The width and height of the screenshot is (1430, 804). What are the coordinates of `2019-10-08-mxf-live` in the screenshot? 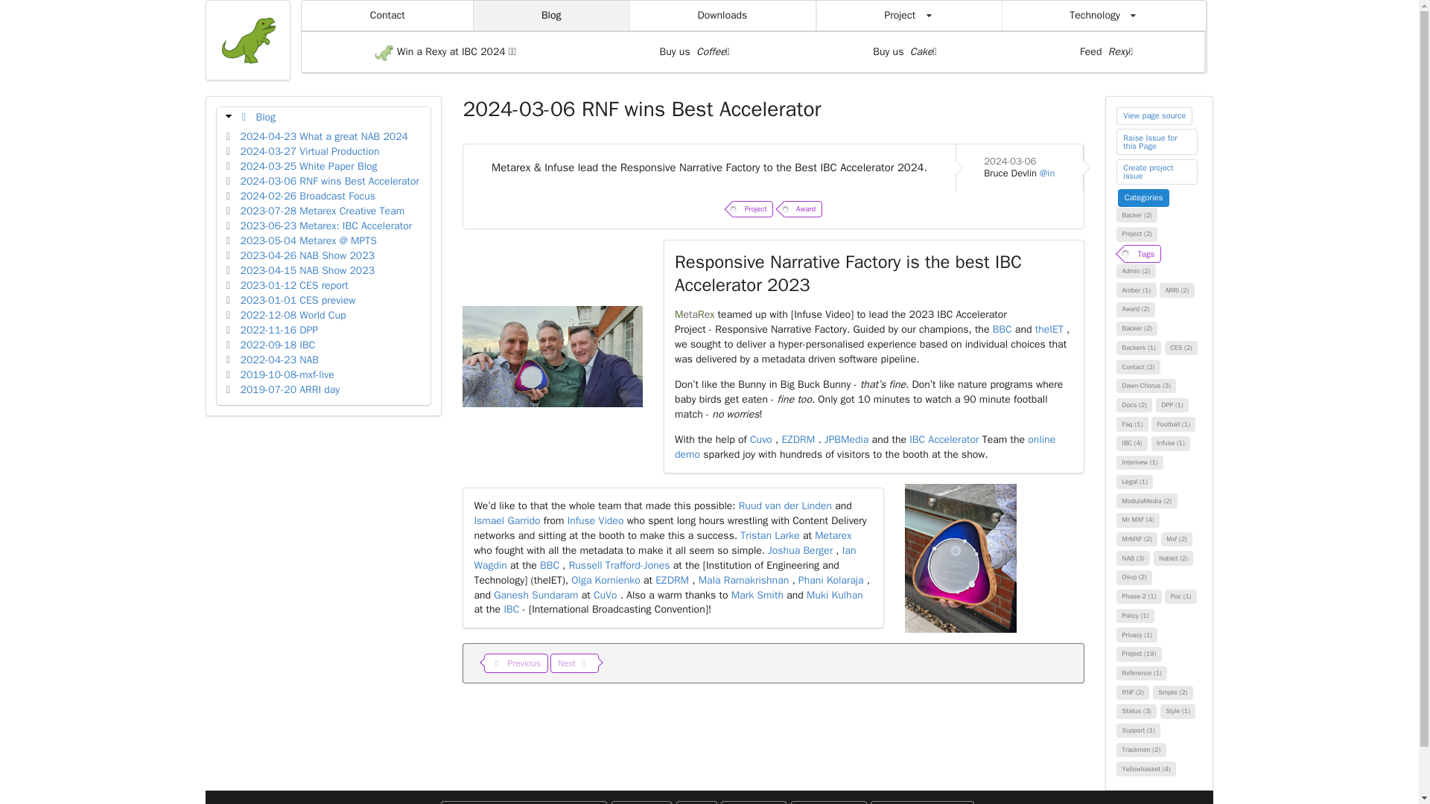 It's located at (287, 374).